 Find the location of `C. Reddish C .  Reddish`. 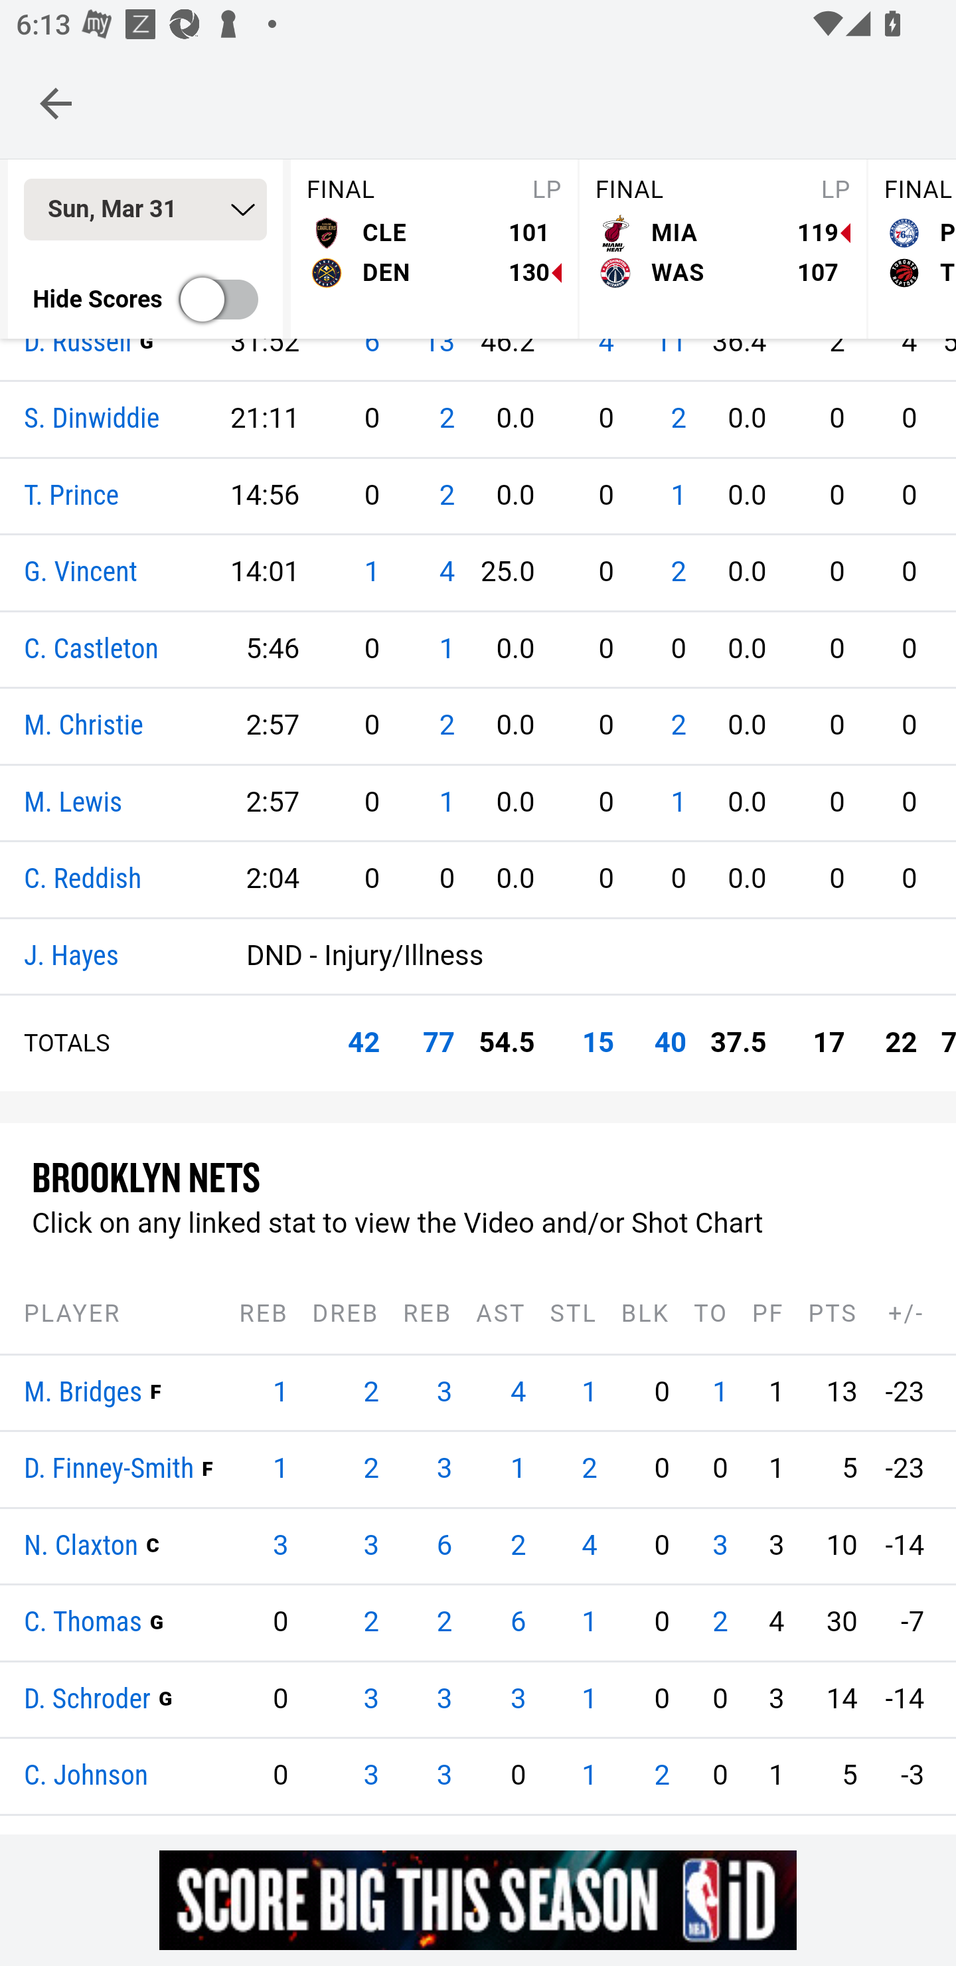

C. Reddish C .  Reddish is located at coordinates (84, 881).